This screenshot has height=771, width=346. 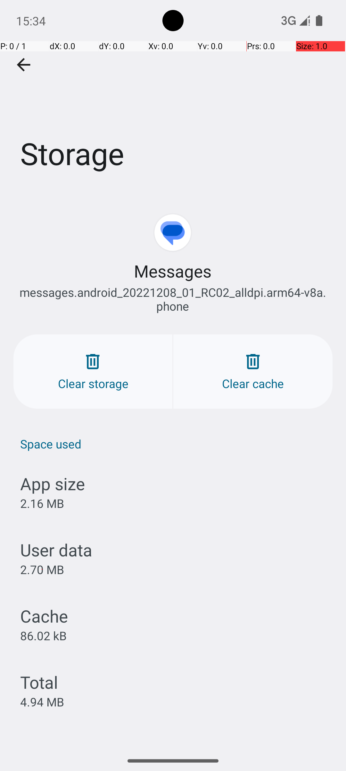 What do you see at coordinates (39, 682) in the screenshot?
I see `Total` at bounding box center [39, 682].